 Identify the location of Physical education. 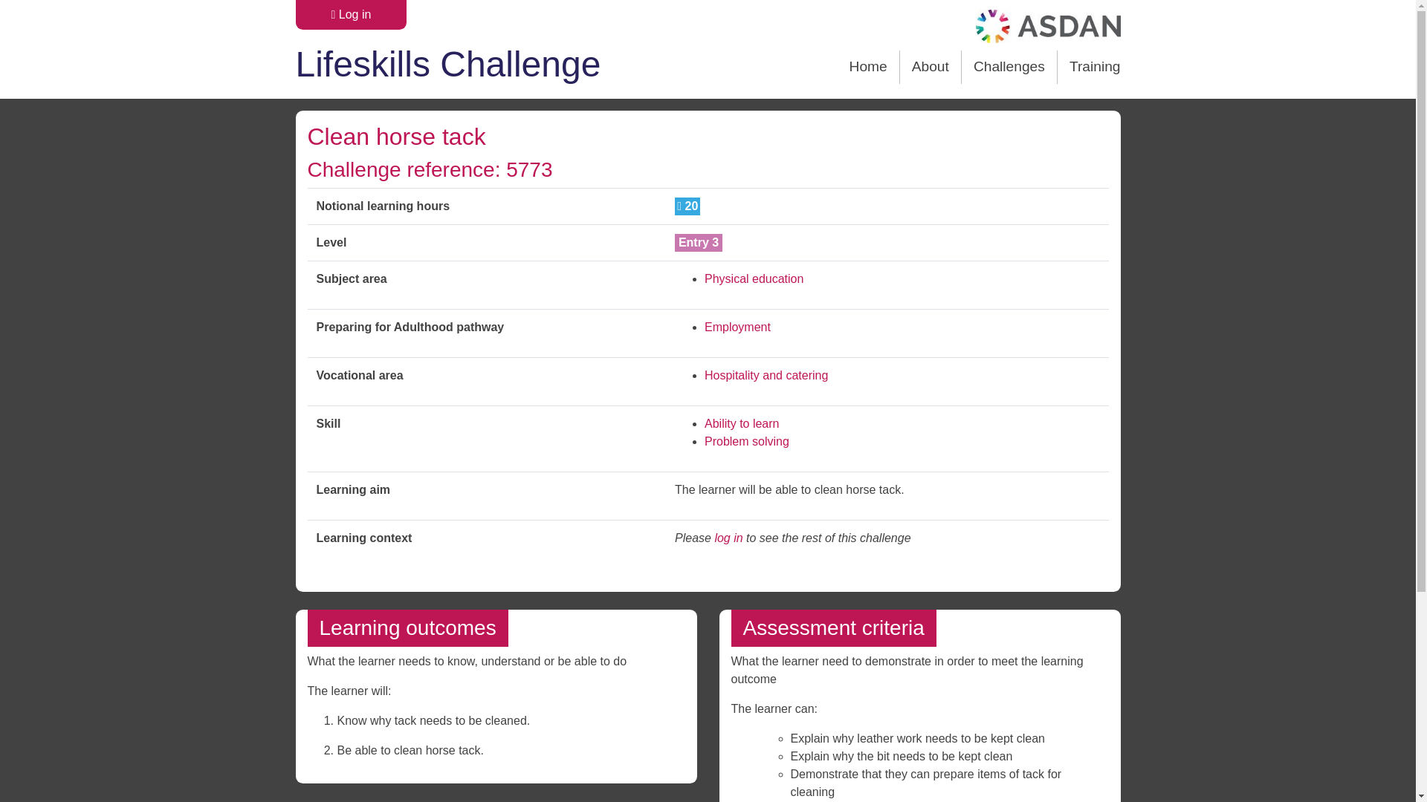
(754, 279).